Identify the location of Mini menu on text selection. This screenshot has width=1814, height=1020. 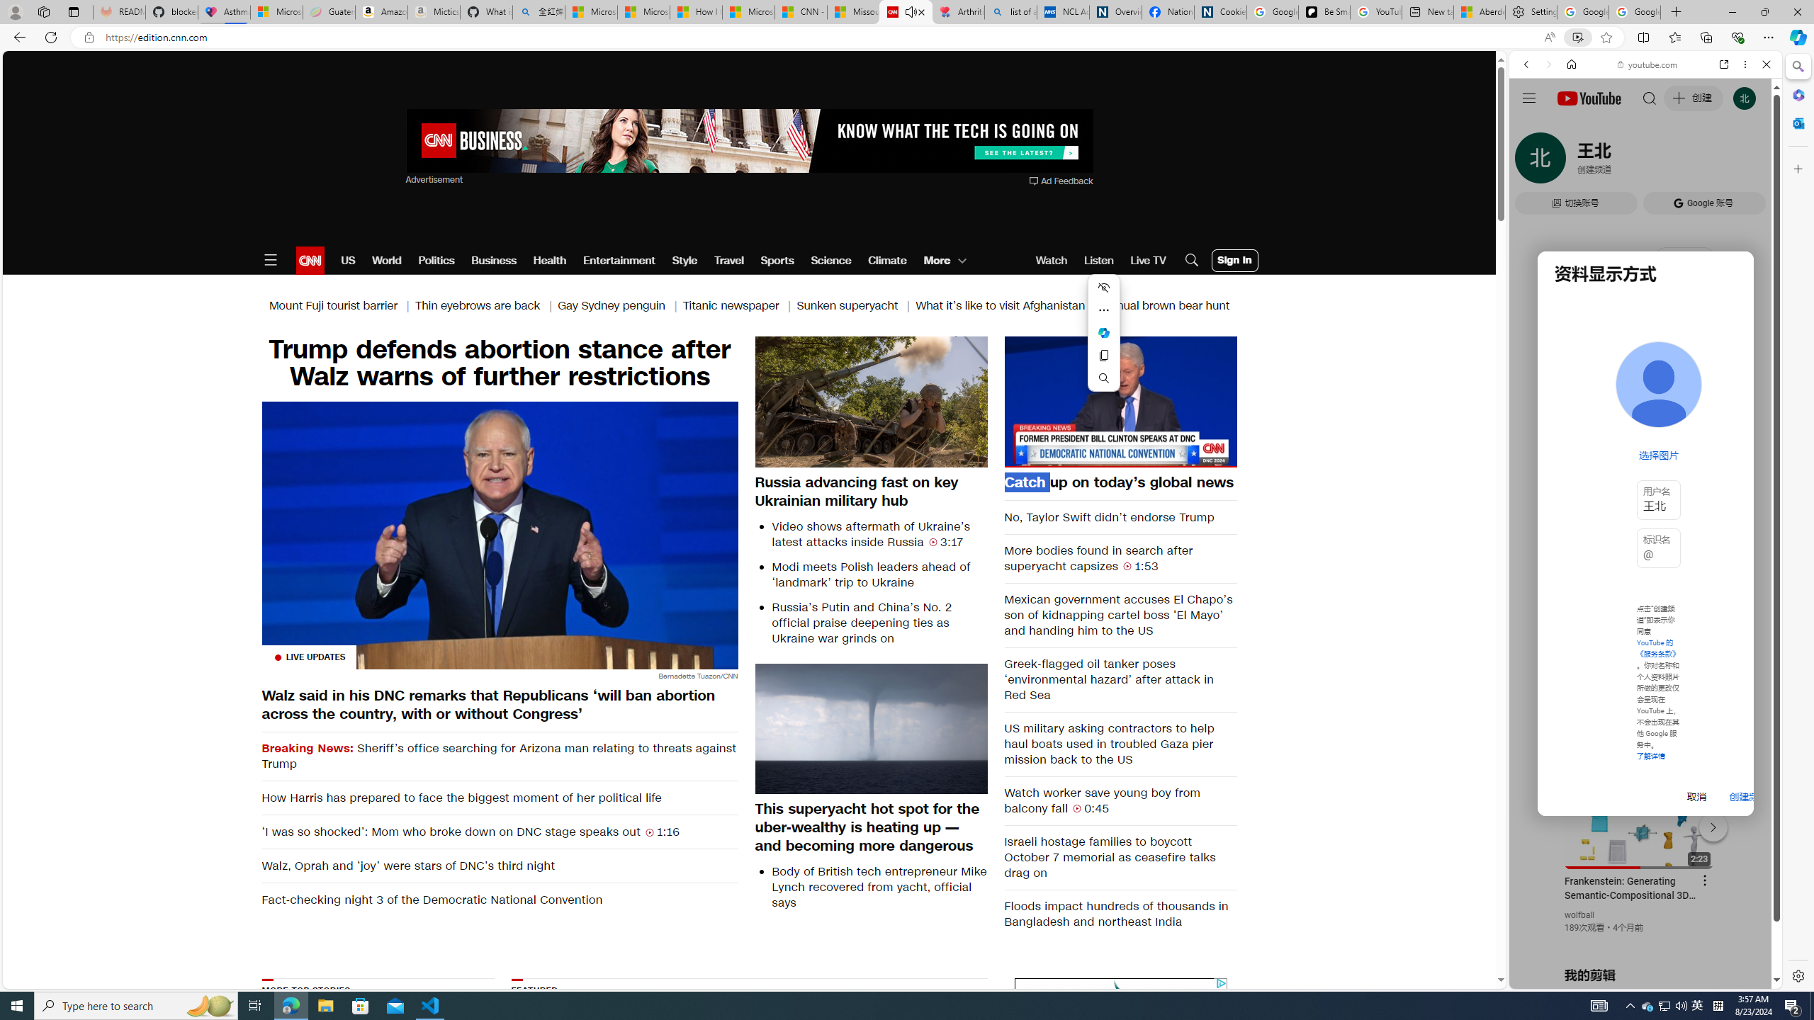
(1104, 332).